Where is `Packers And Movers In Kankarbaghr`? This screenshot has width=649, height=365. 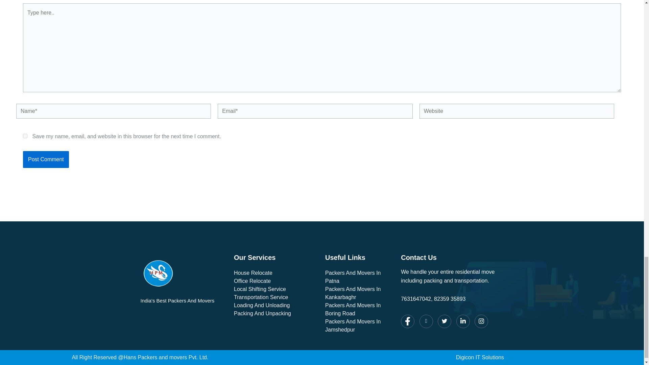
Packers And Movers In Kankarbaghr is located at coordinates (359, 293).